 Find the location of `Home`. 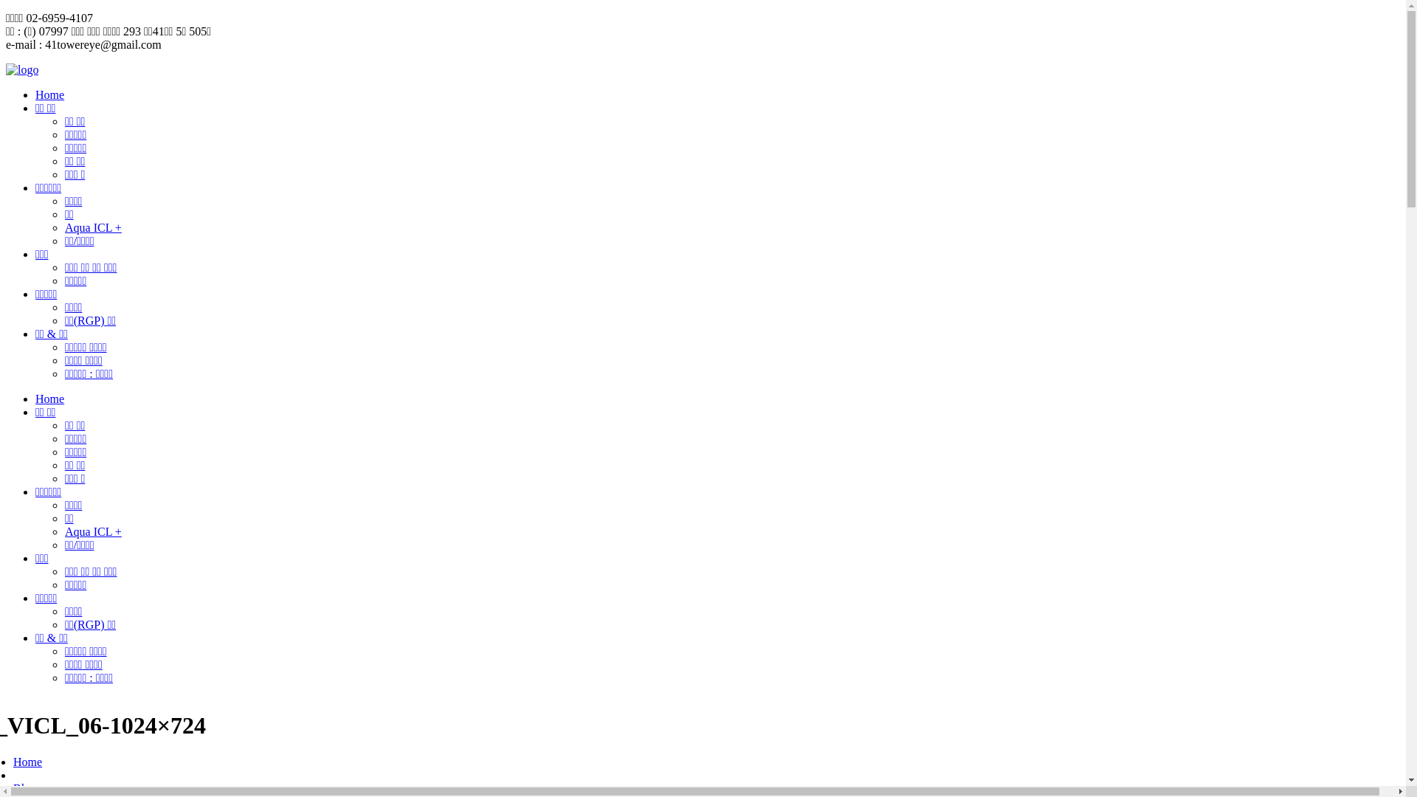

Home is located at coordinates (50, 398).